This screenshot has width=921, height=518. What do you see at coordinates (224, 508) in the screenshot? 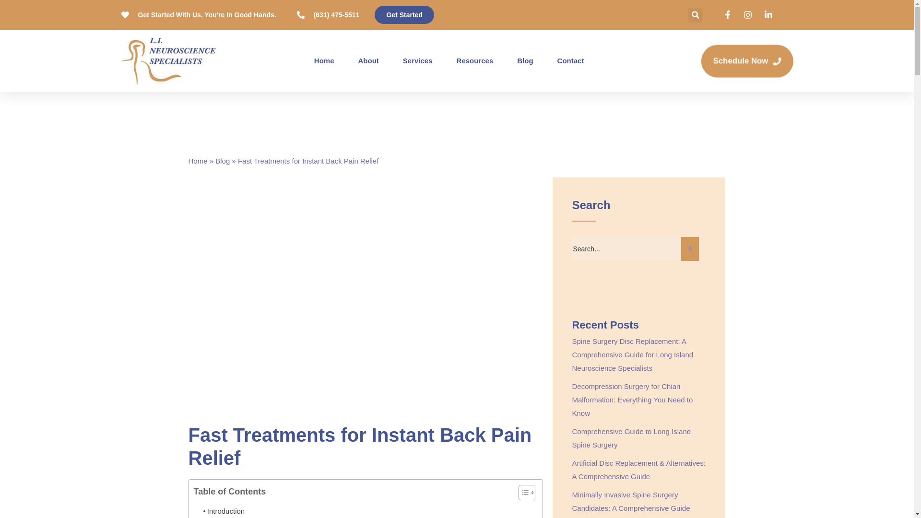
I see `Introduction` at bounding box center [224, 508].